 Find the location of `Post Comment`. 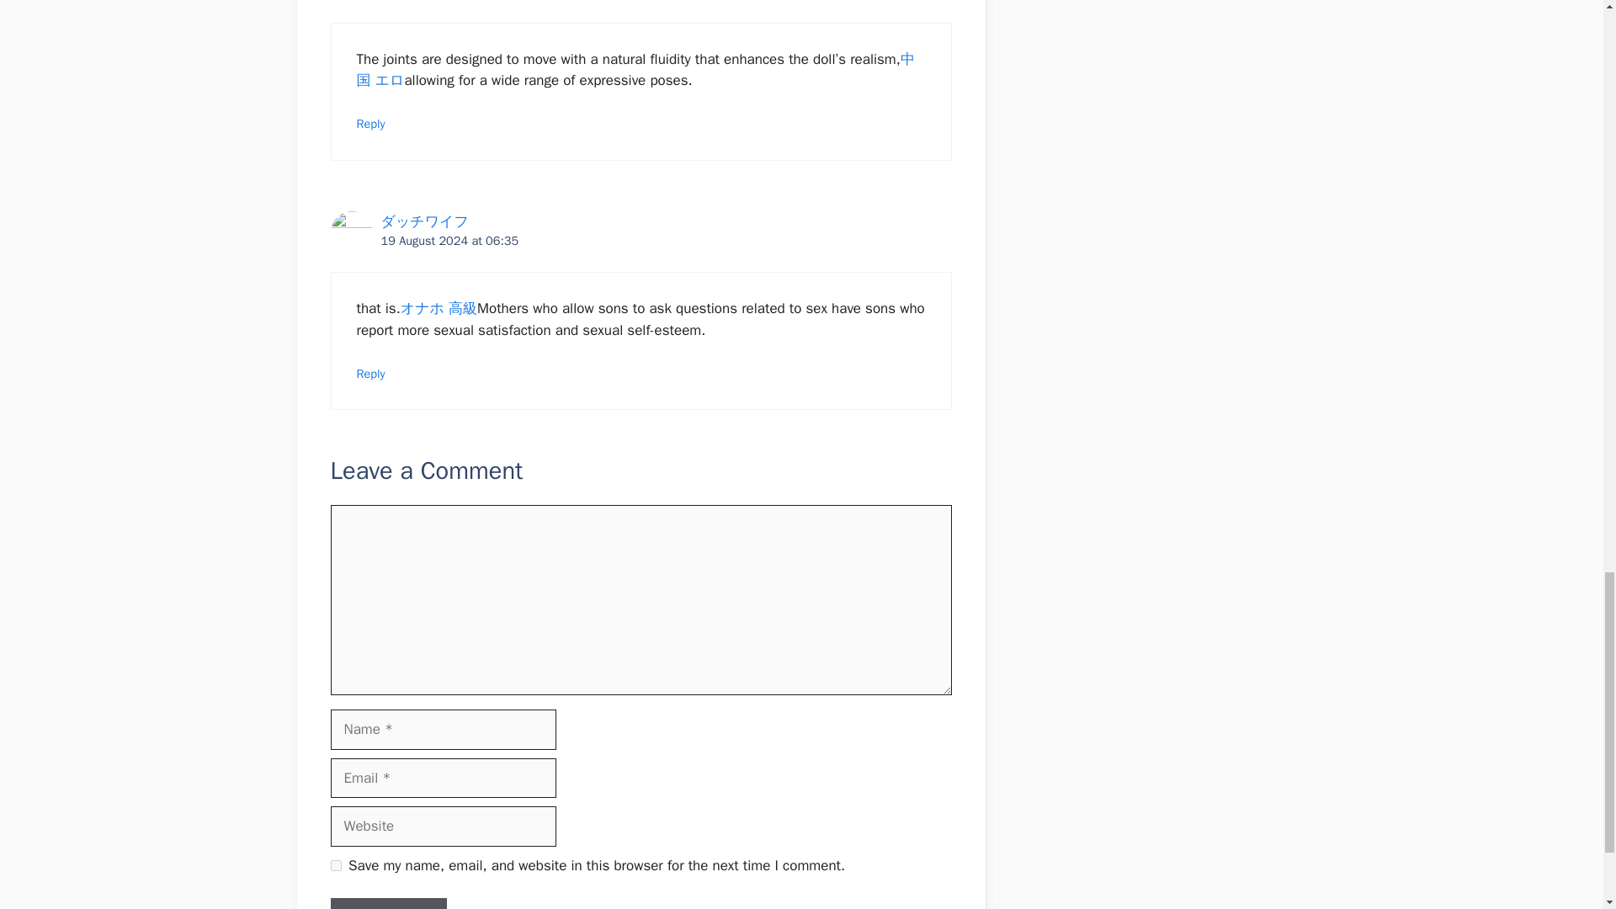

Post Comment is located at coordinates (387, 904).